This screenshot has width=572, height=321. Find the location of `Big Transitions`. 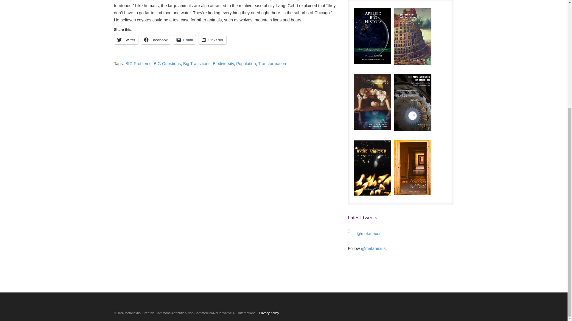

Big Transitions is located at coordinates (197, 64).